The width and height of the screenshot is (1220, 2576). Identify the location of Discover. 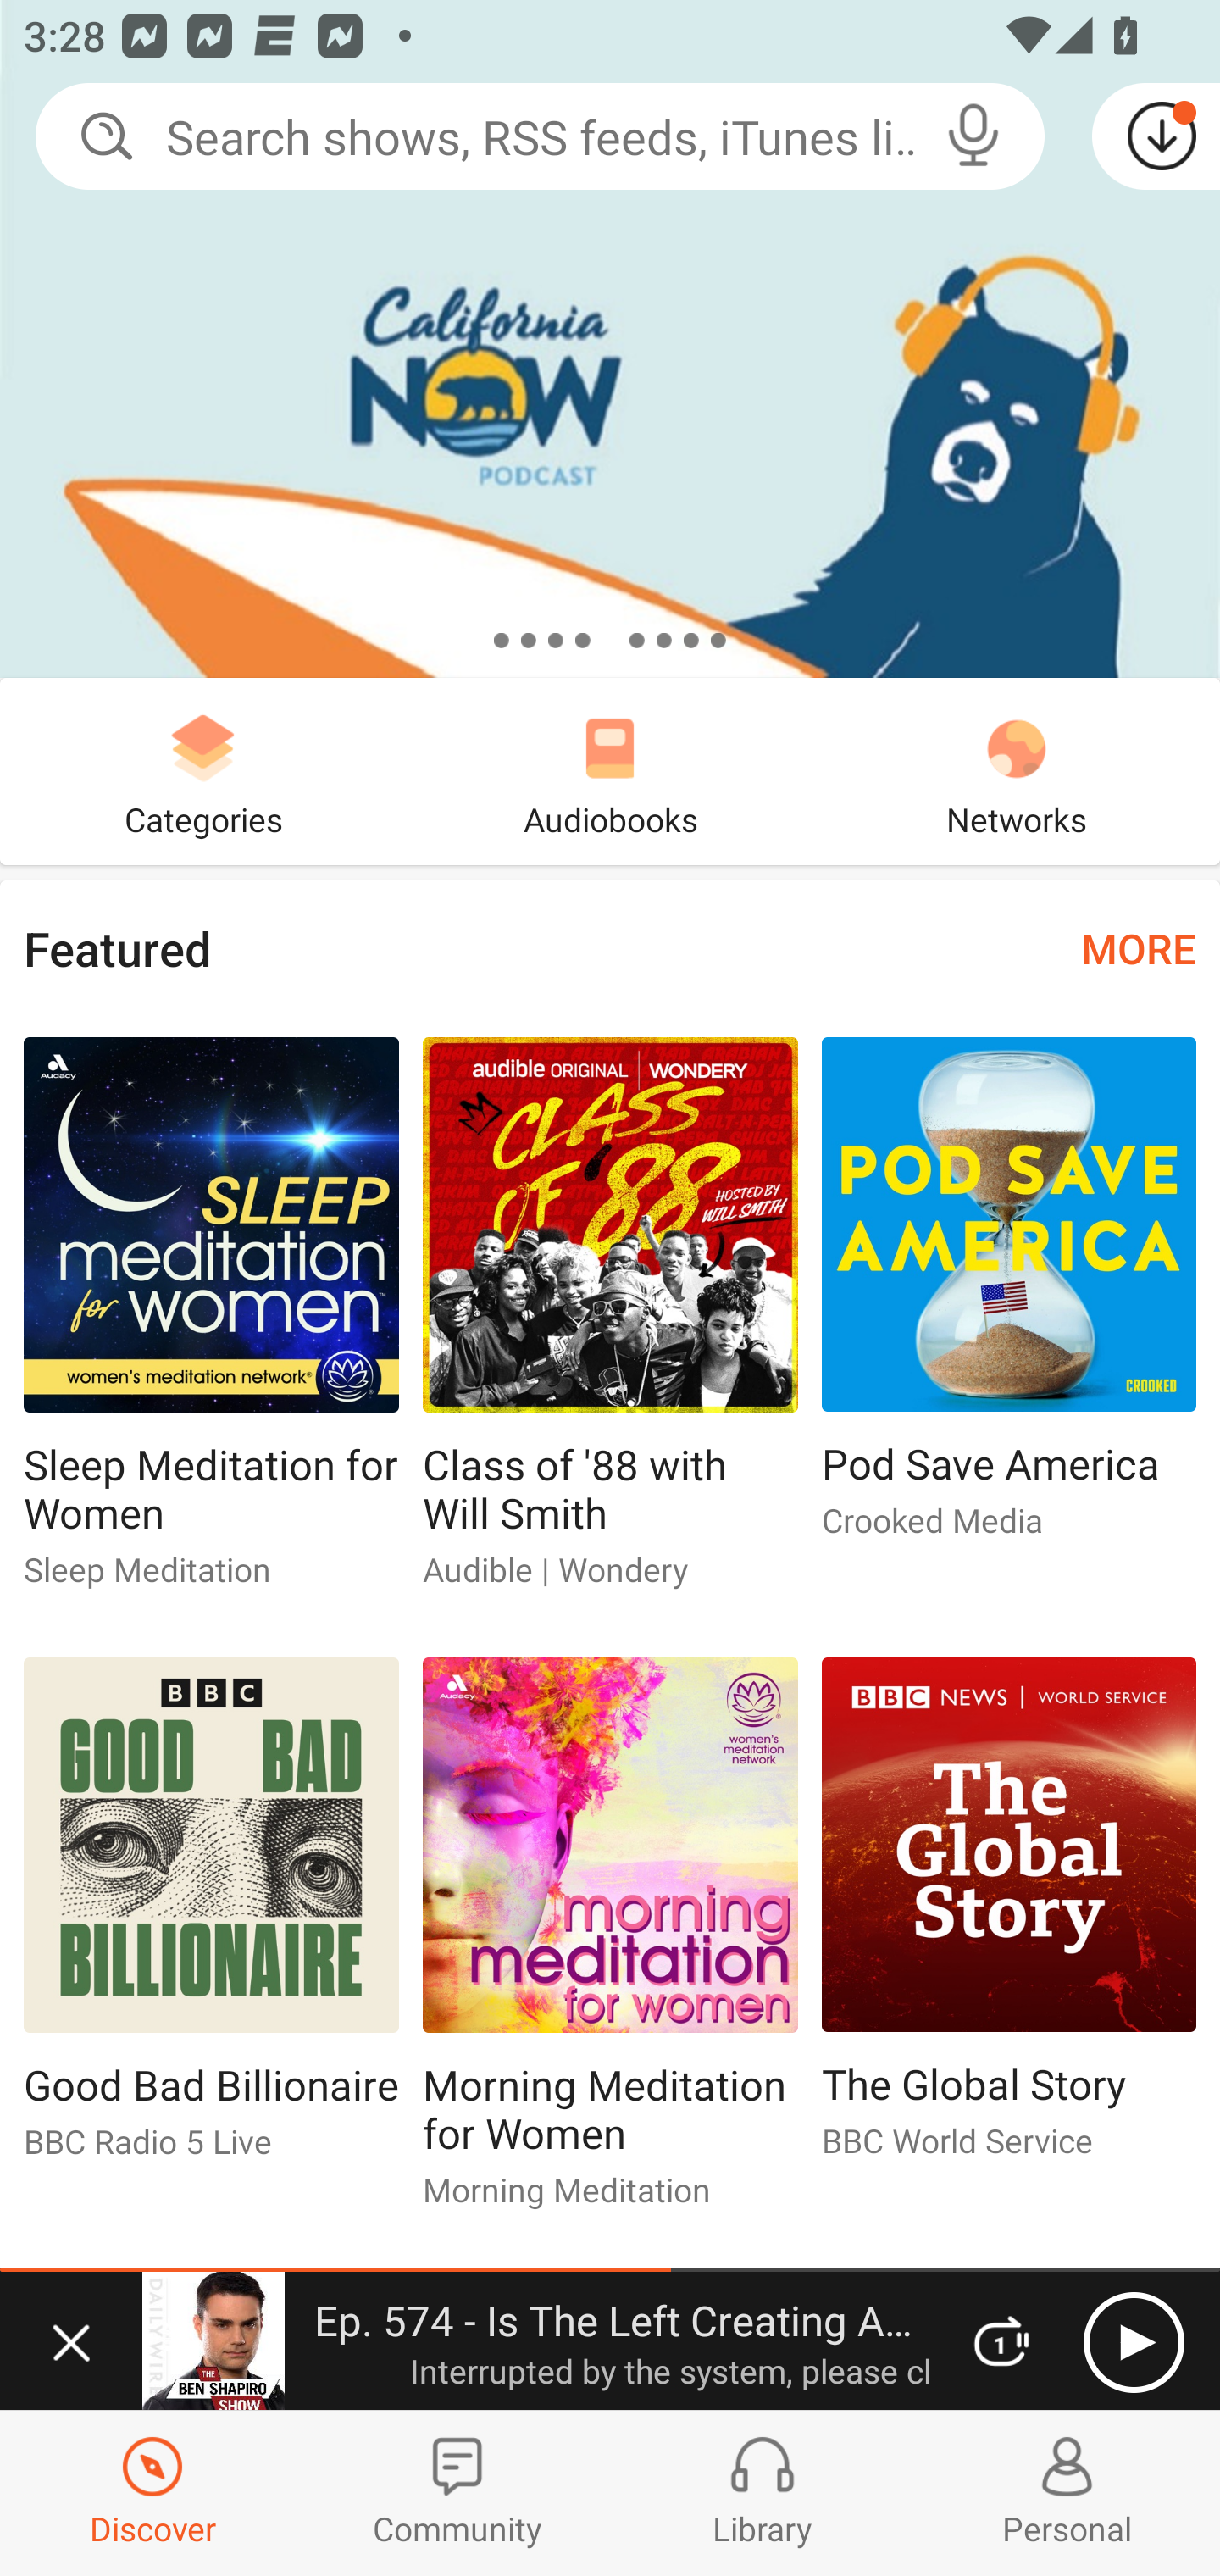
(152, 2493).